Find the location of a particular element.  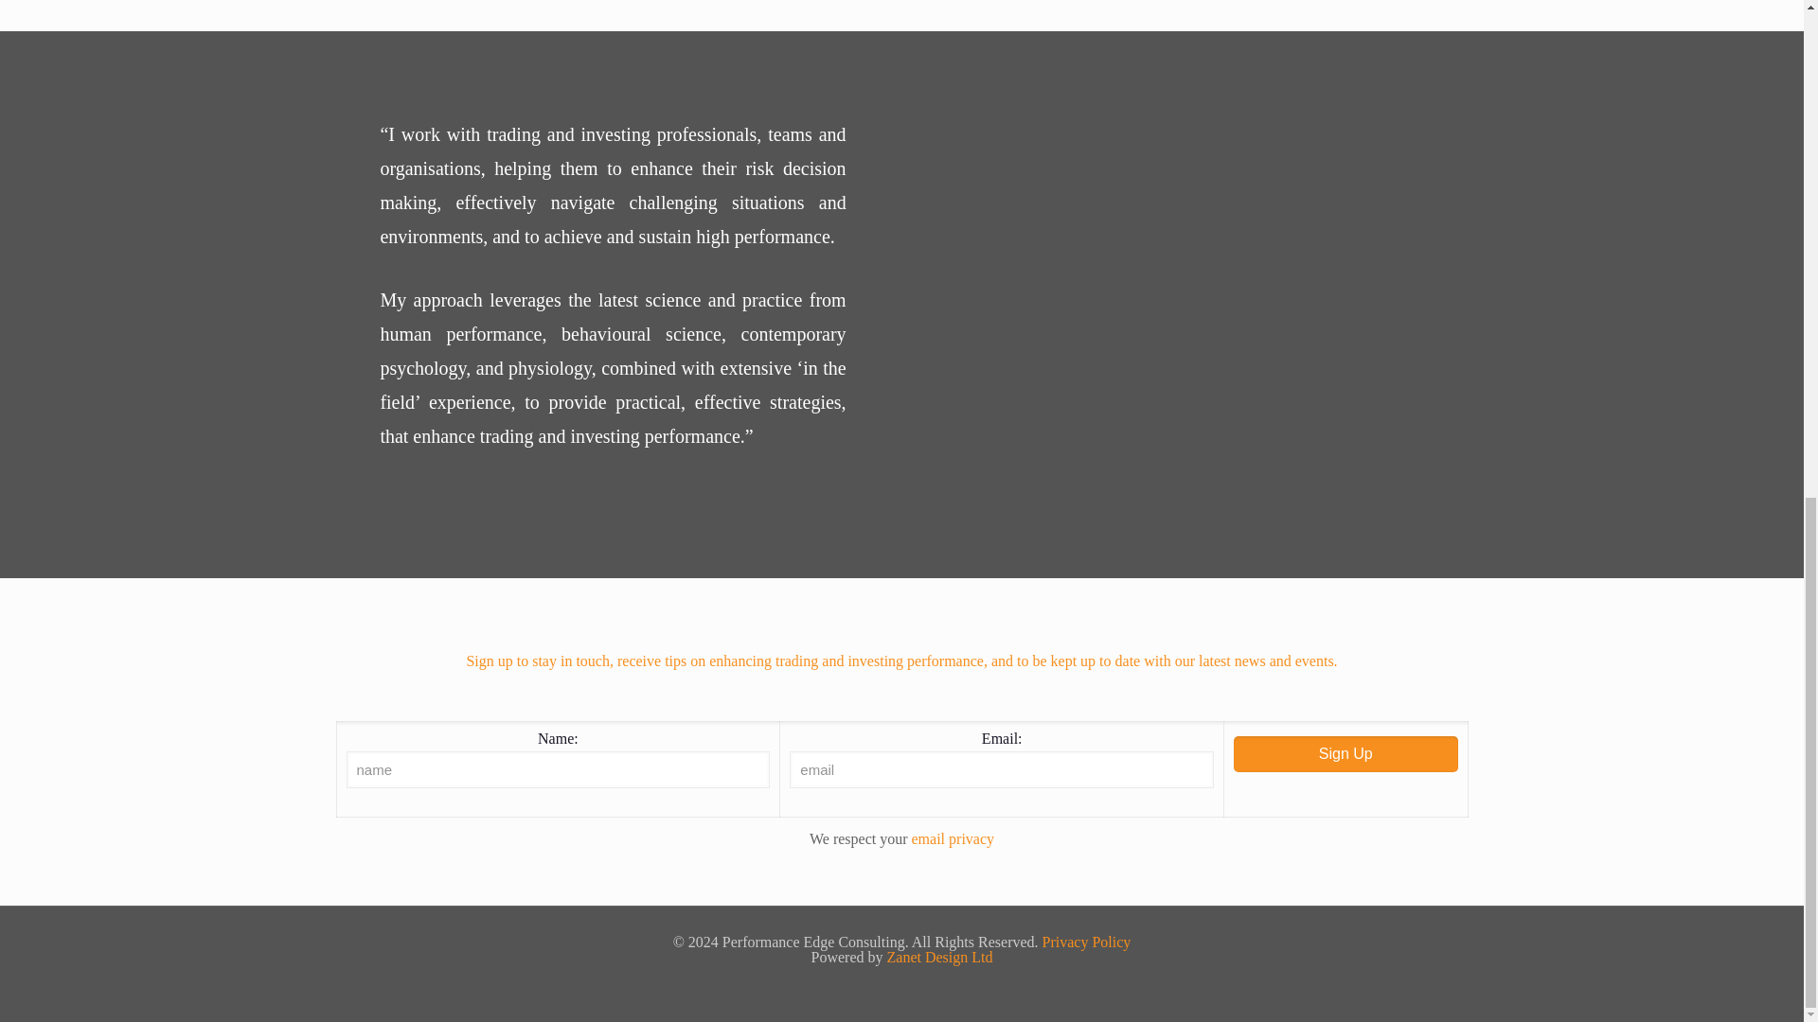

Privacy Policy is located at coordinates (953, 838).